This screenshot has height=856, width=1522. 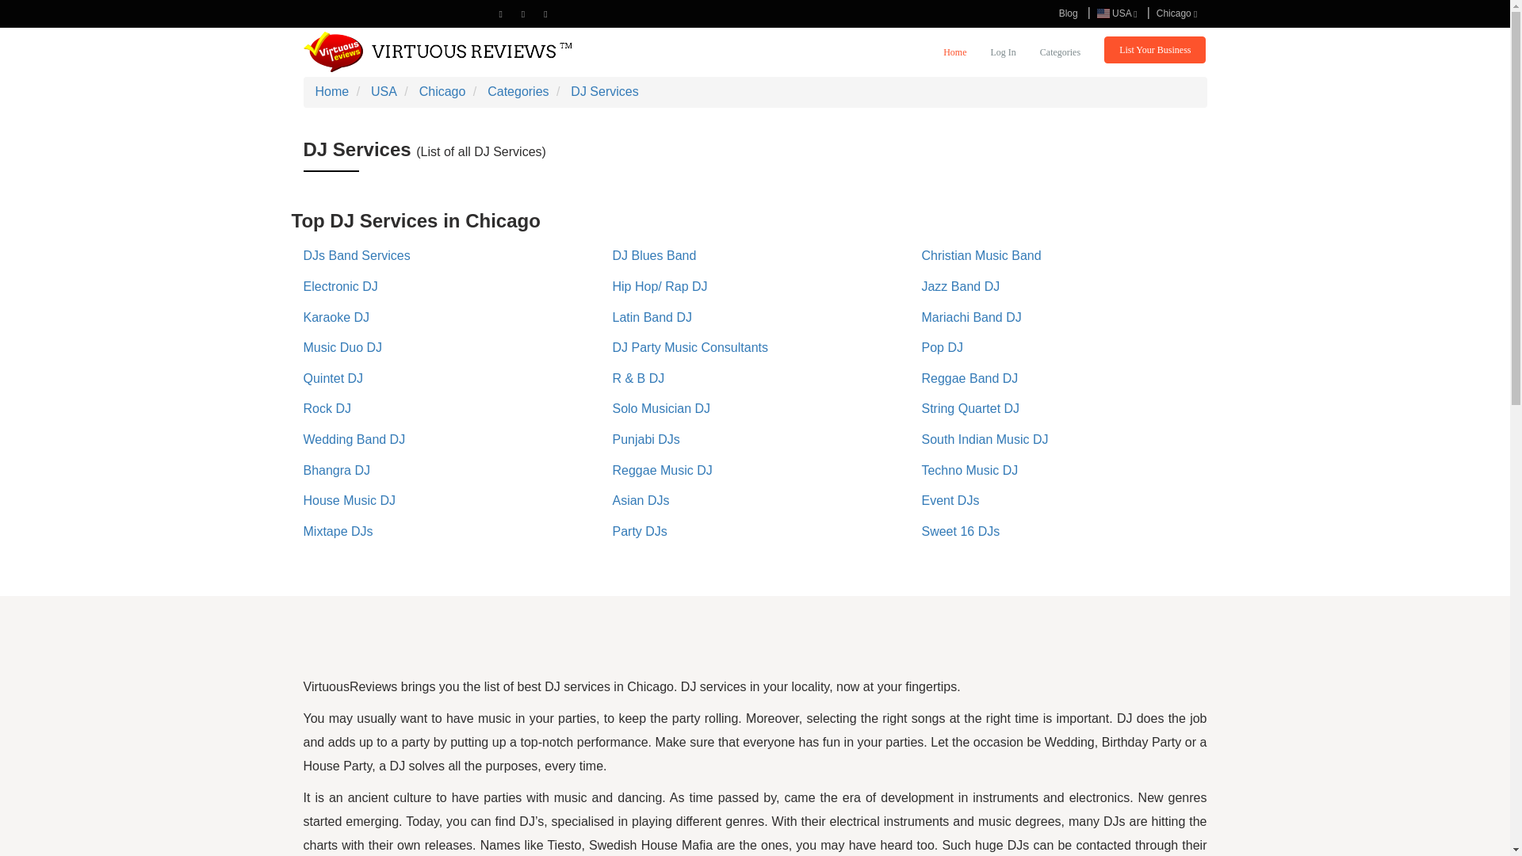 I want to click on USA, so click(x=1118, y=13).